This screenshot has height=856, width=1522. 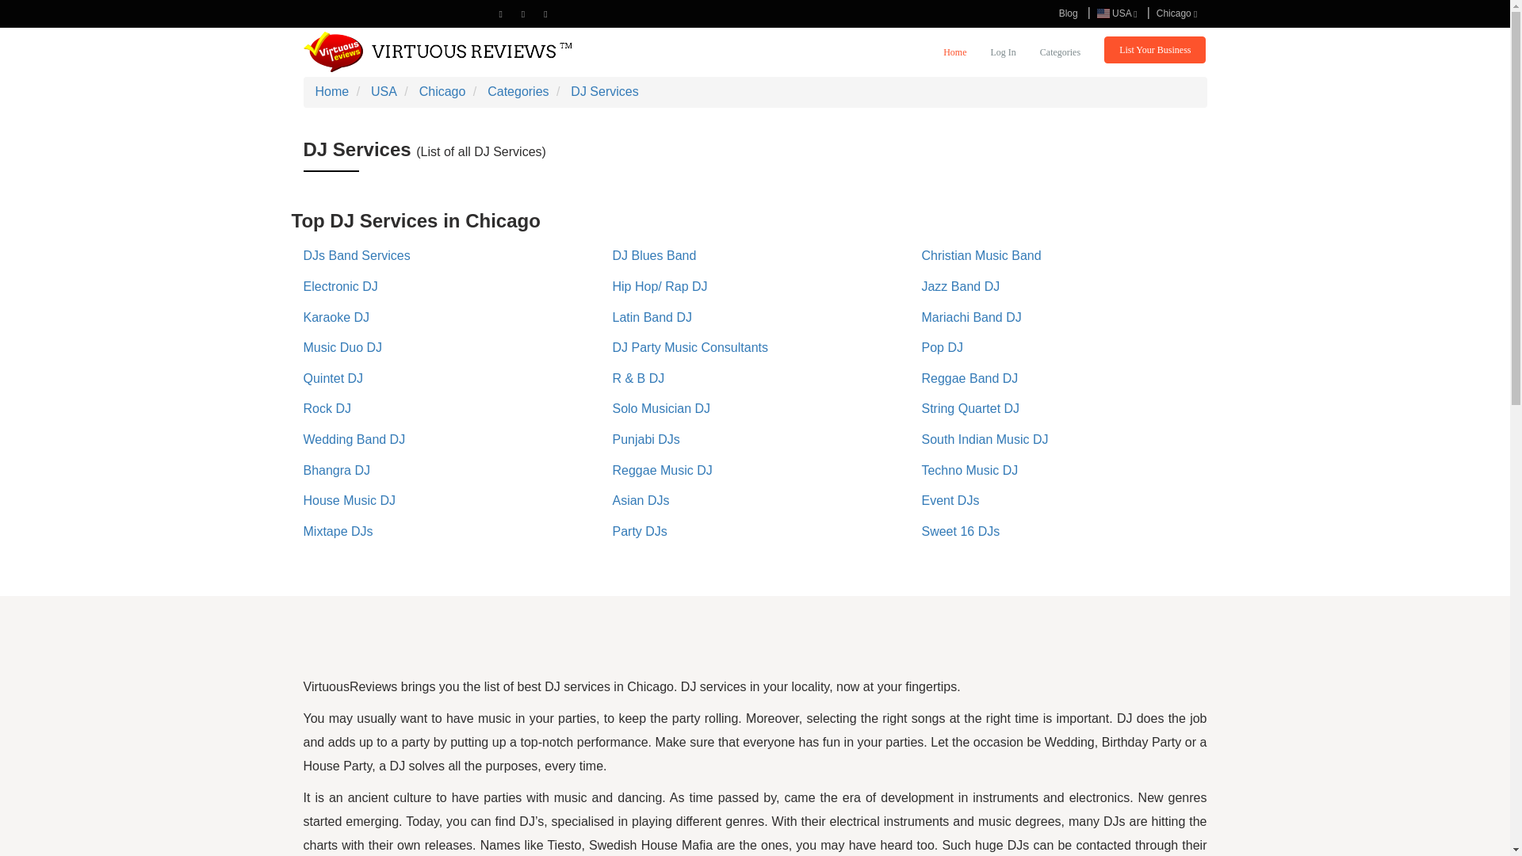 I want to click on USA, so click(x=1118, y=13).